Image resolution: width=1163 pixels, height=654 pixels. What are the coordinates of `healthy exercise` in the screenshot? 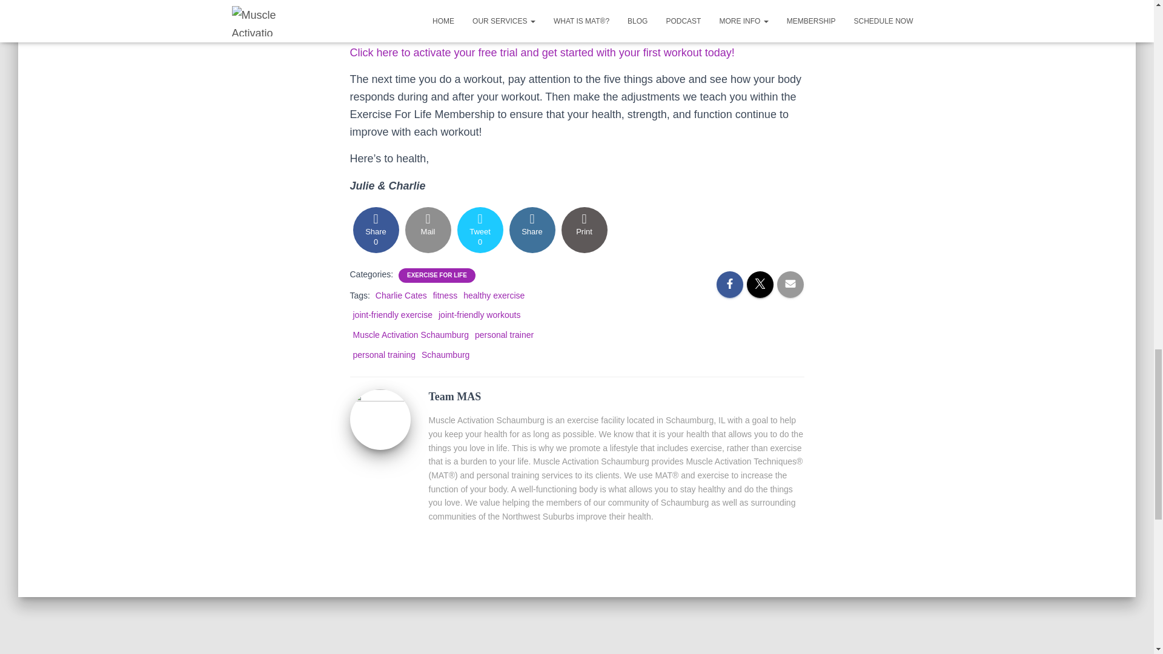 It's located at (401, 295).